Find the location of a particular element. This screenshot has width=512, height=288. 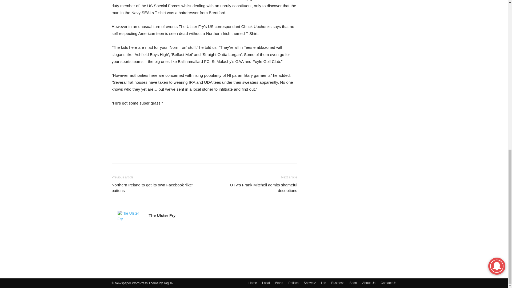

Politics is located at coordinates (293, 283).